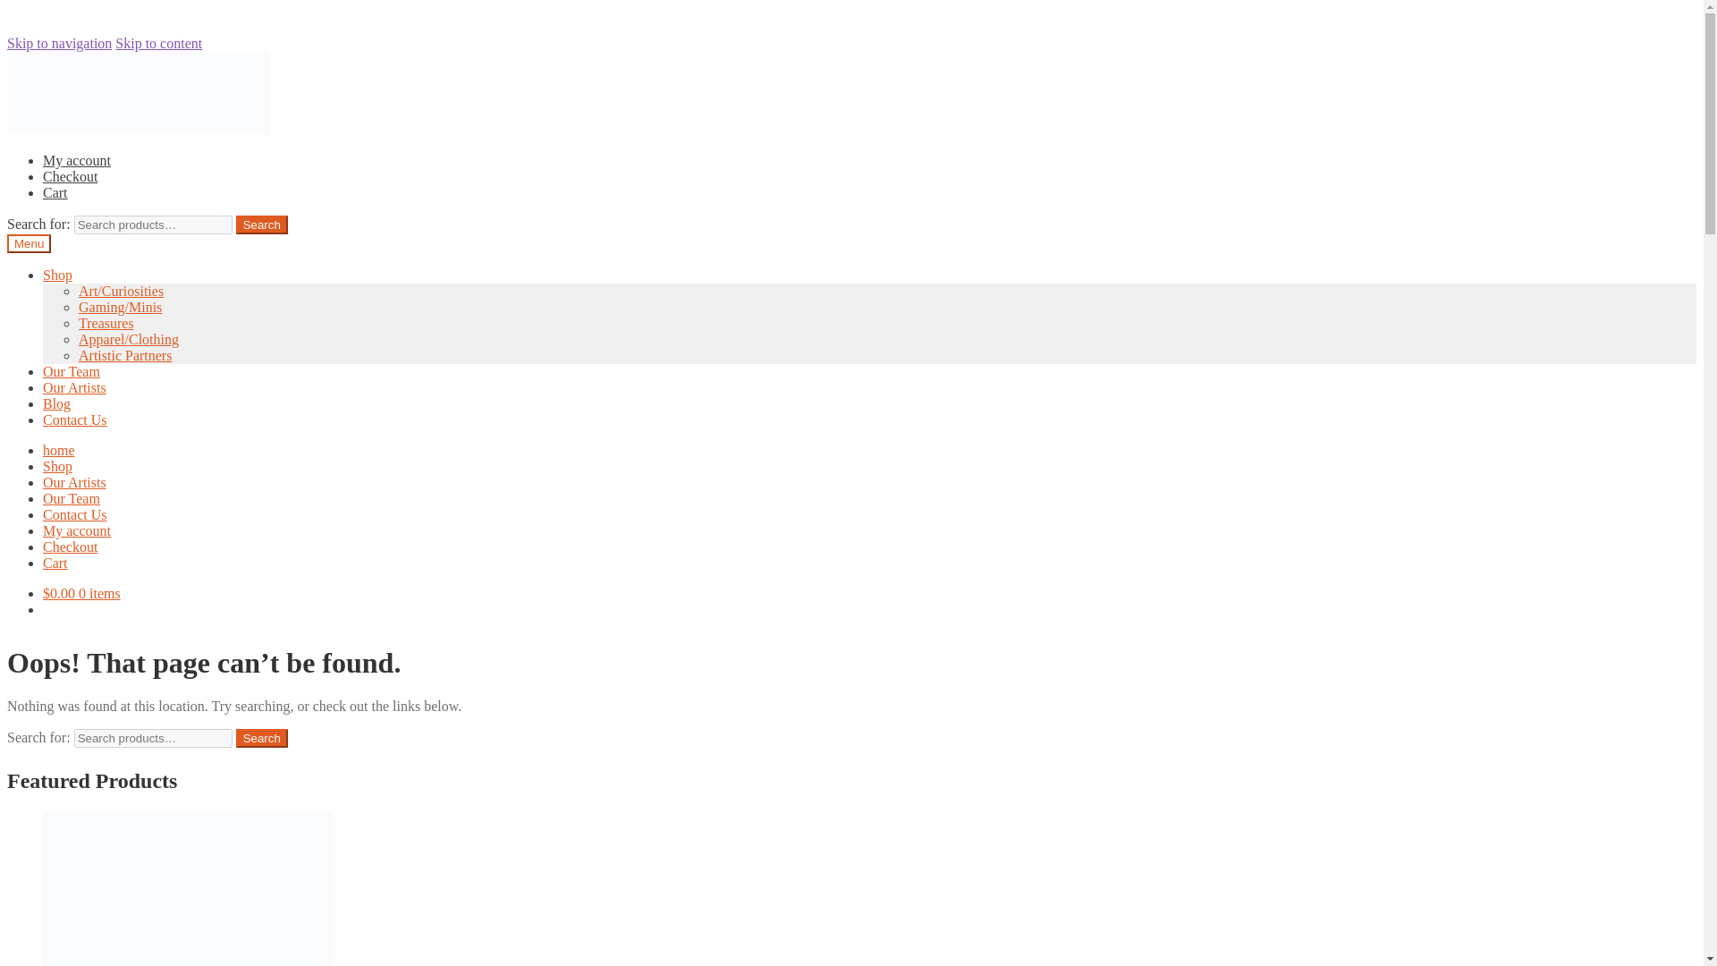  I want to click on Checkout, so click(70, 177).